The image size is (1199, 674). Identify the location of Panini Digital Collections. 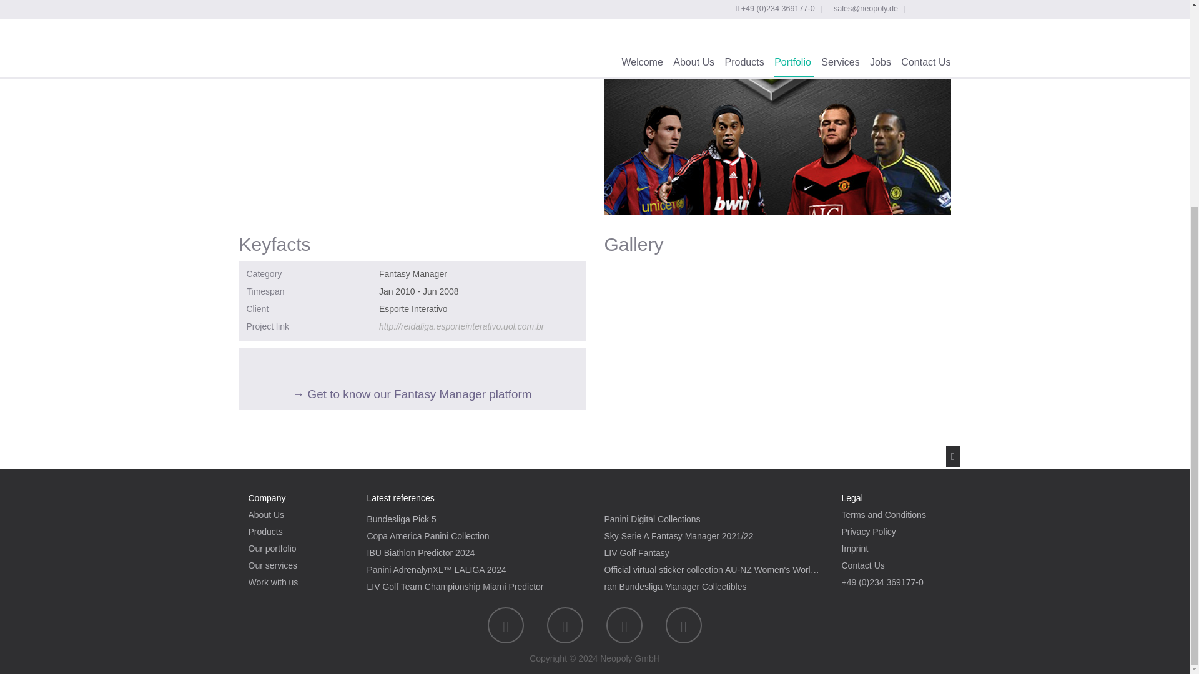
(652, 519).